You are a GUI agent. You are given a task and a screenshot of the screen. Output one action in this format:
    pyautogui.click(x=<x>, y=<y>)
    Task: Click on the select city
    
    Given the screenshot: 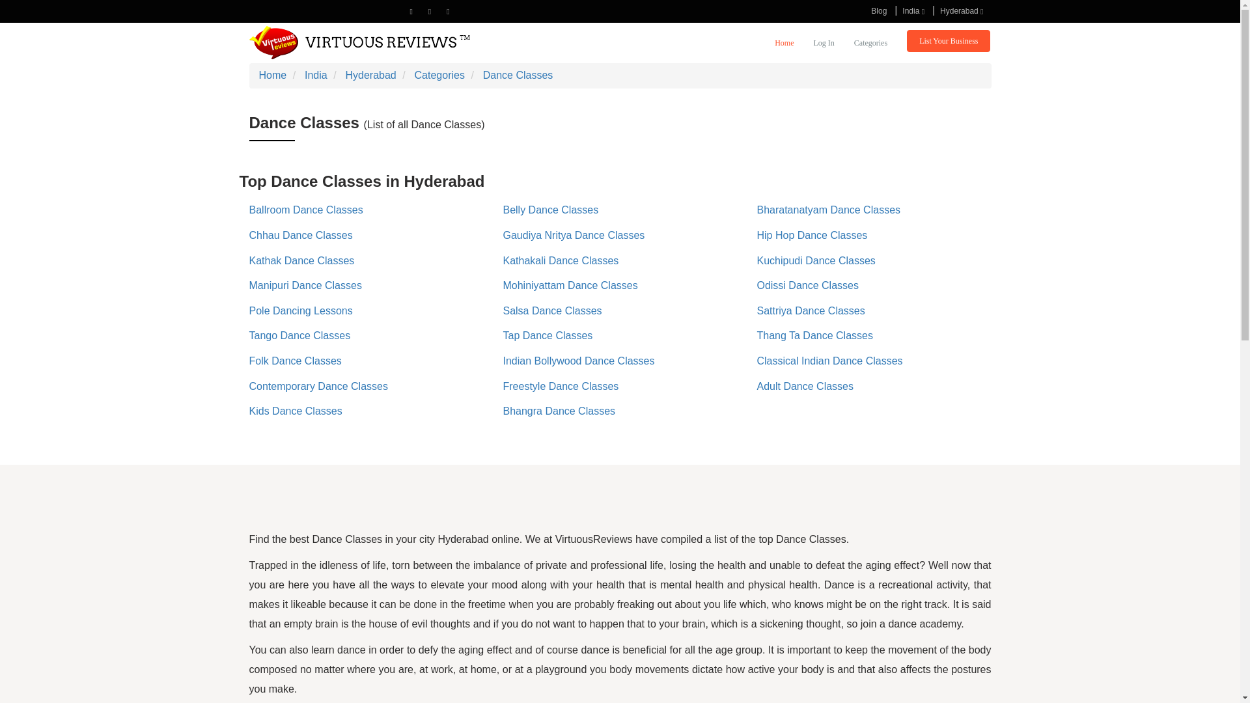 What is the action you would take?
    pyautogui.click(x=962, y=10)
    